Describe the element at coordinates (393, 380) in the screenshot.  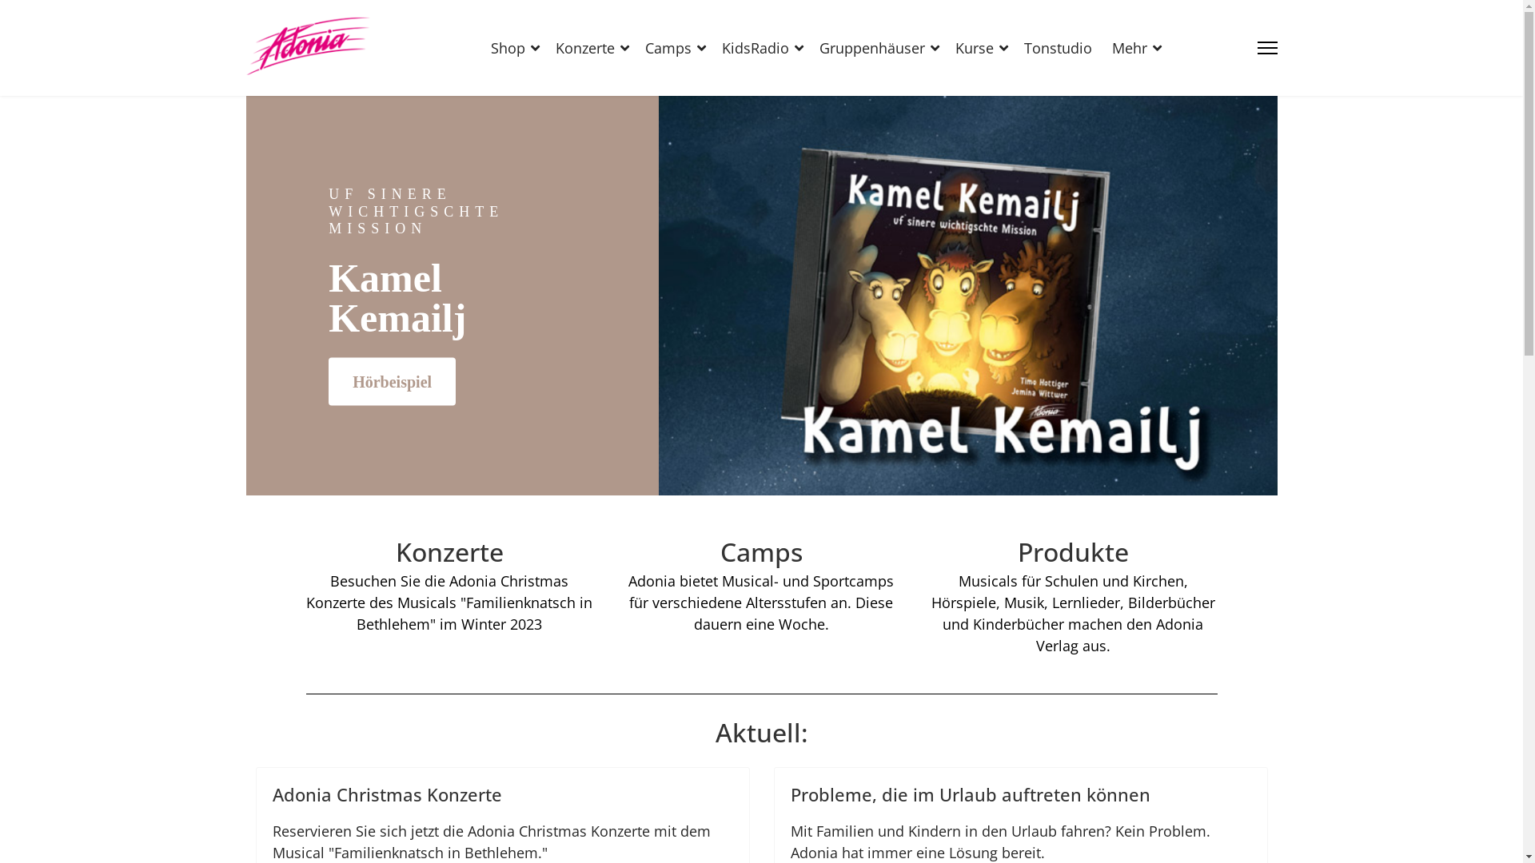
I see `Abonnieren` at that location.